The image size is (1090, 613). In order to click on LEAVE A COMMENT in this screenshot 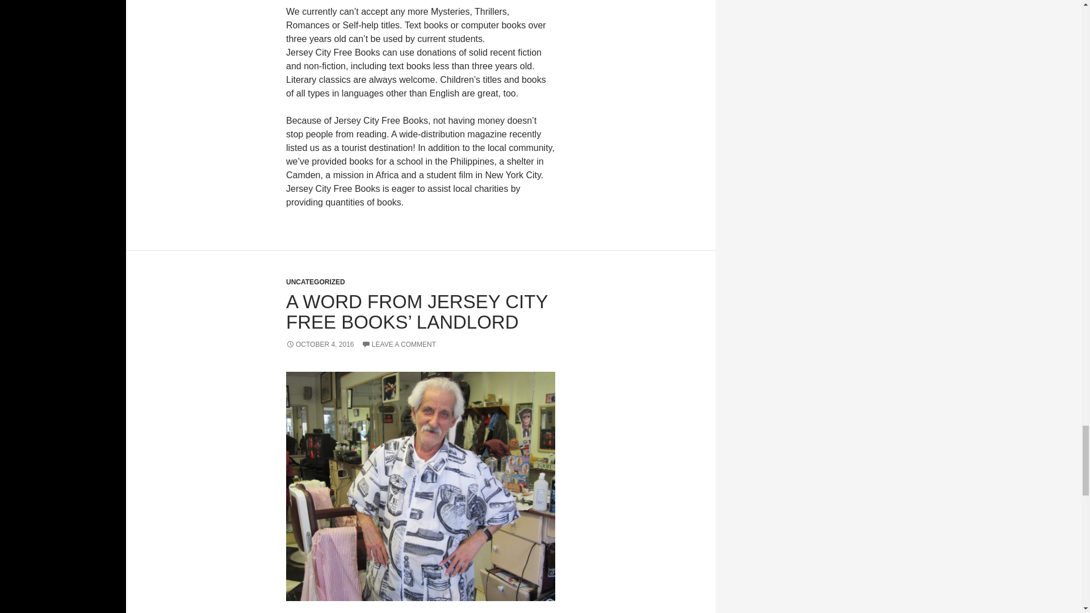, I will do `click(399, 345)`.